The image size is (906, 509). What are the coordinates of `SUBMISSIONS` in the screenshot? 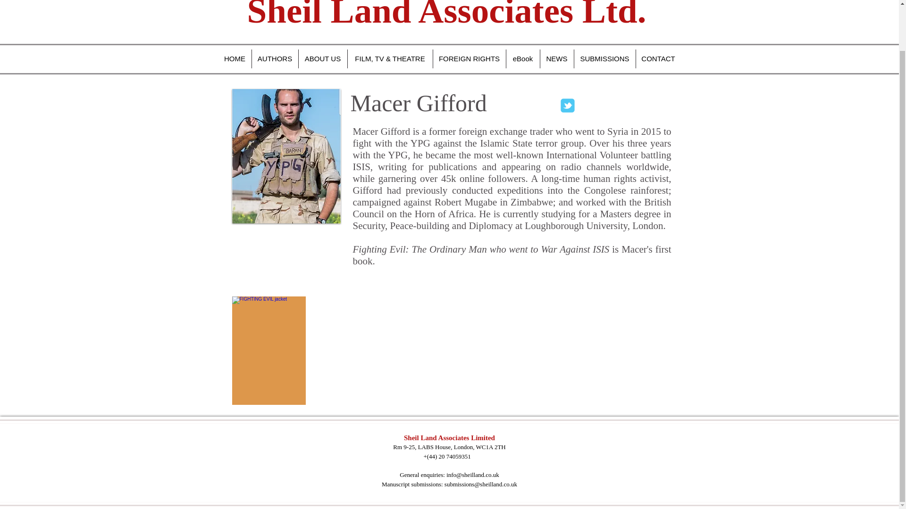 It's located at (604, 58).